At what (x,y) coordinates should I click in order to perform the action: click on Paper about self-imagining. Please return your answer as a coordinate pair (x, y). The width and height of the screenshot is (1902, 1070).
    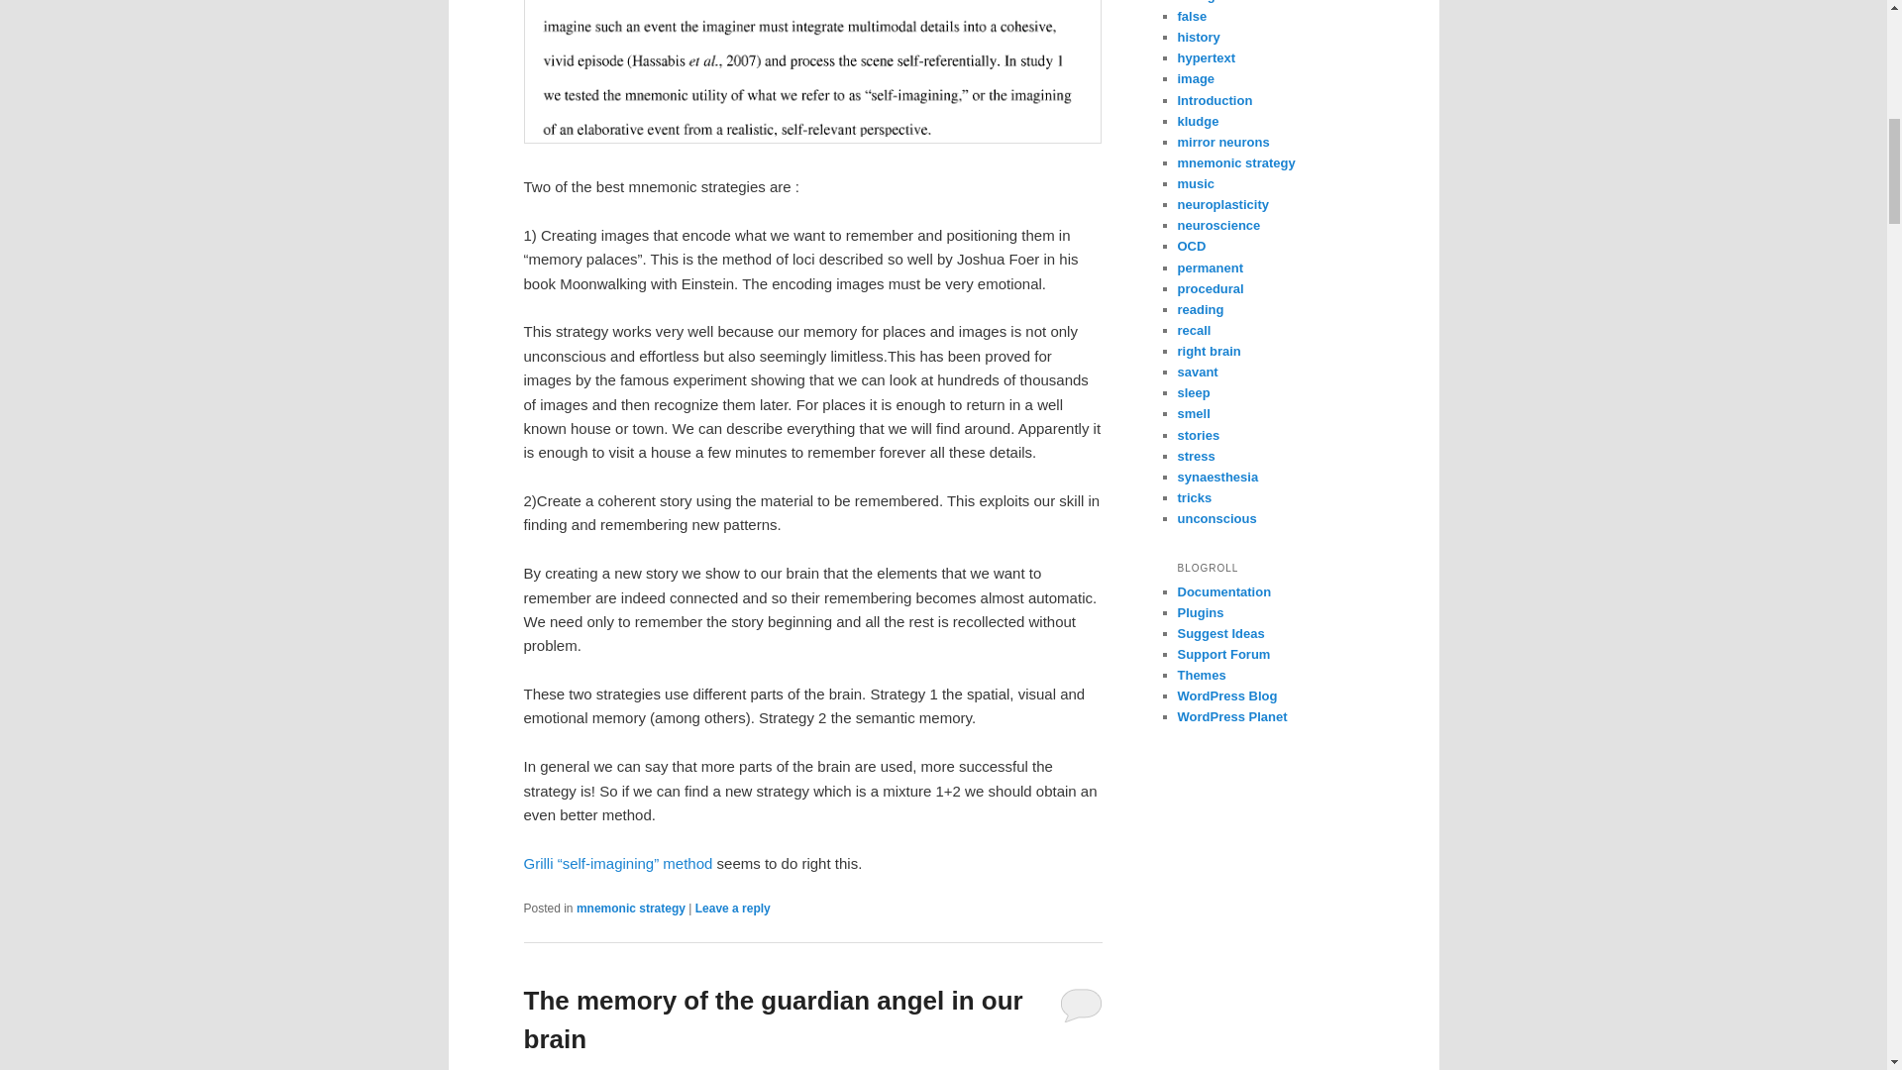
    Looking at the image, I should click on (620, 863).